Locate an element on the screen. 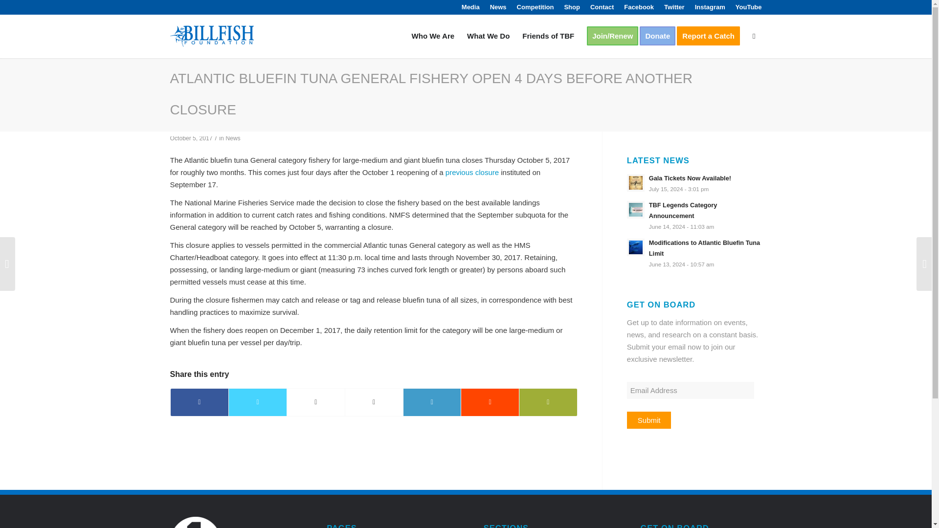 Image resolution: width=939 pixels, height=528 pixels. Gala Tickets Now Available! is located at coordinates (694, 183).